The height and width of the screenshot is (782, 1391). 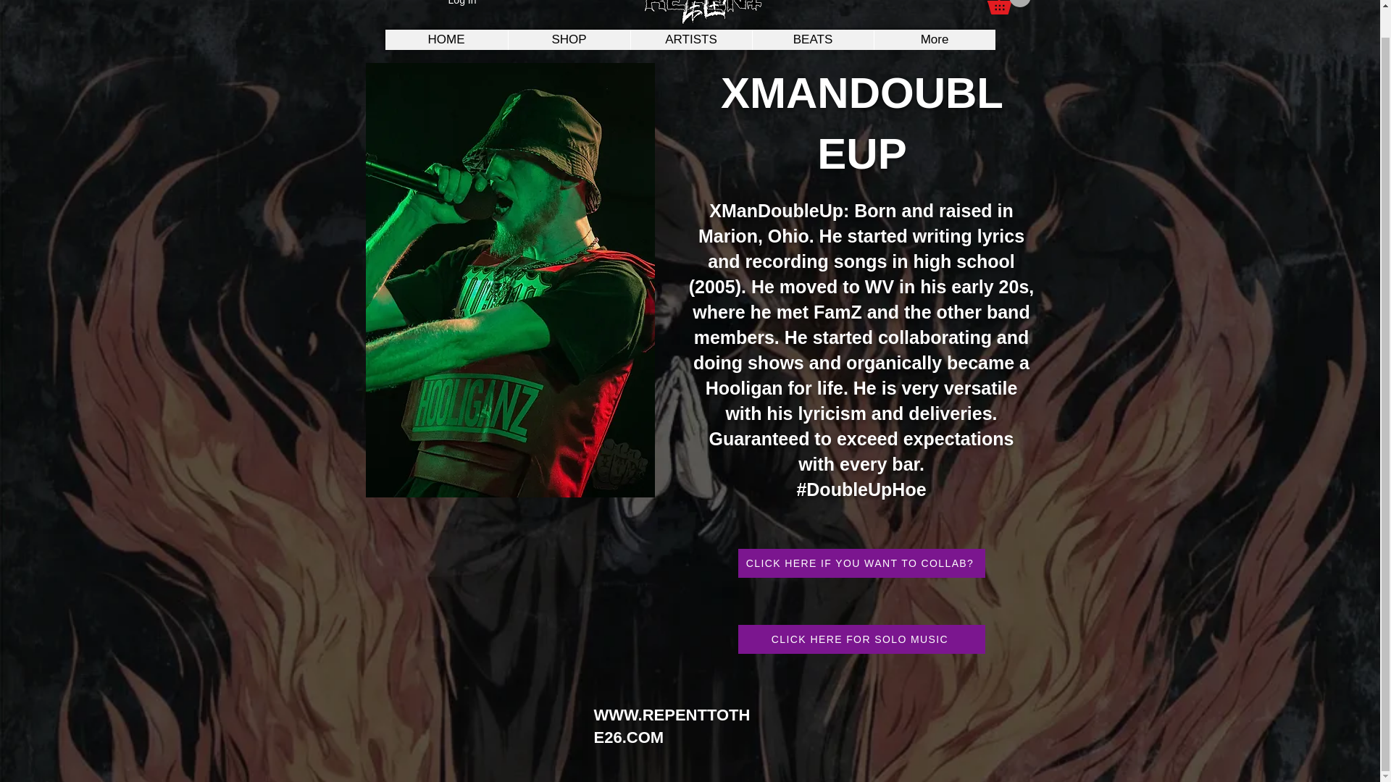 What do you see at coordinates (813, 40) in the screenshot?
I see `BEATS` at bounding box center [813, 40].